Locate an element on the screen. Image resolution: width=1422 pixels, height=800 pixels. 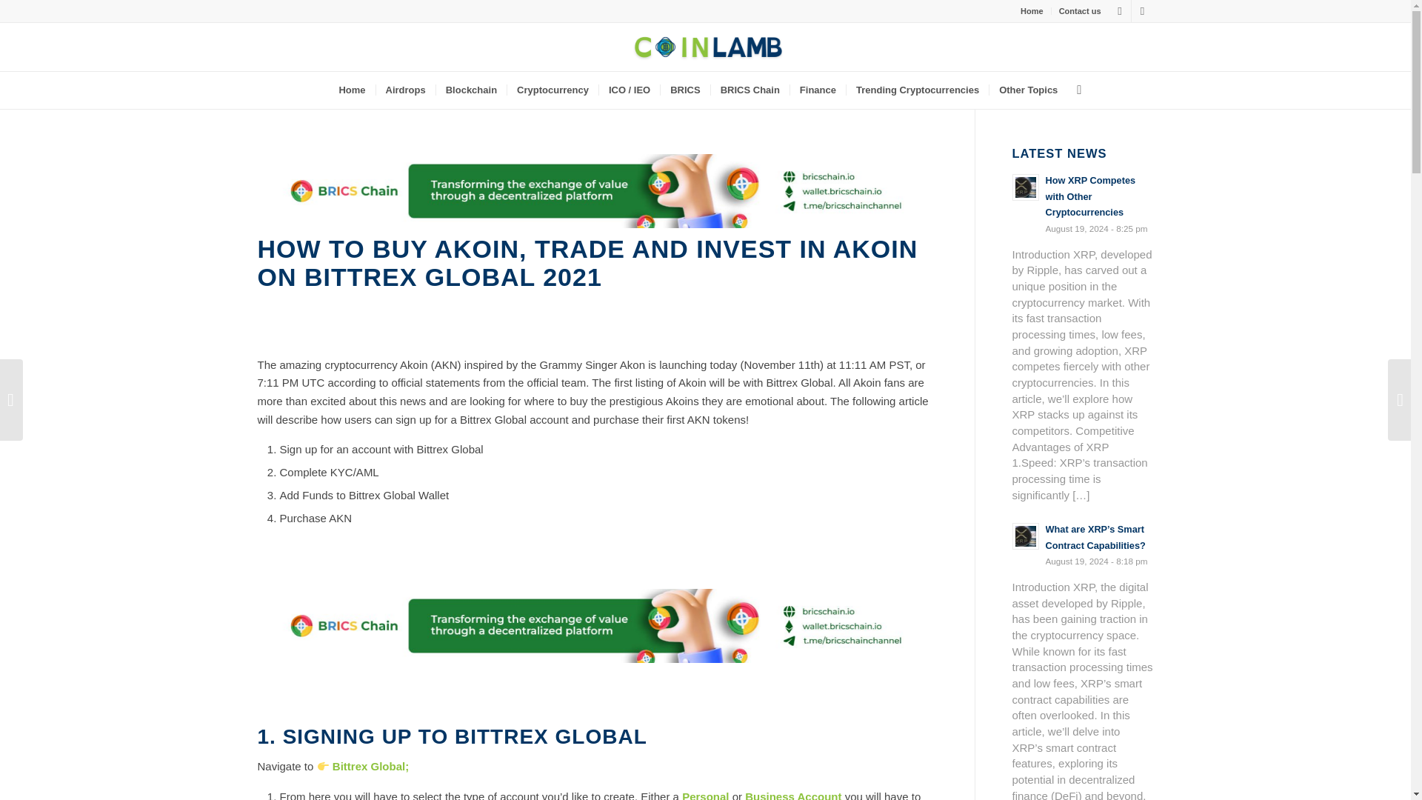
Other Topics is located at coordinates (1028, 90).